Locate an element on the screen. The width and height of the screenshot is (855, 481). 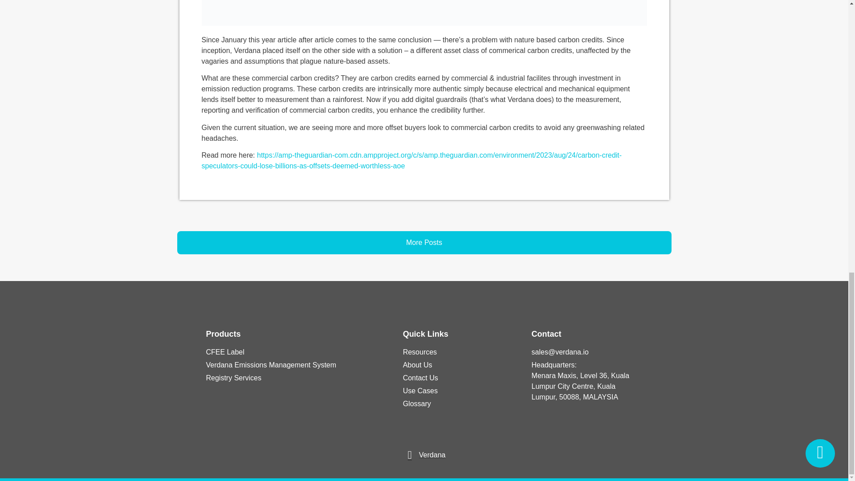
More Posts is located at coordinates (424, 243).